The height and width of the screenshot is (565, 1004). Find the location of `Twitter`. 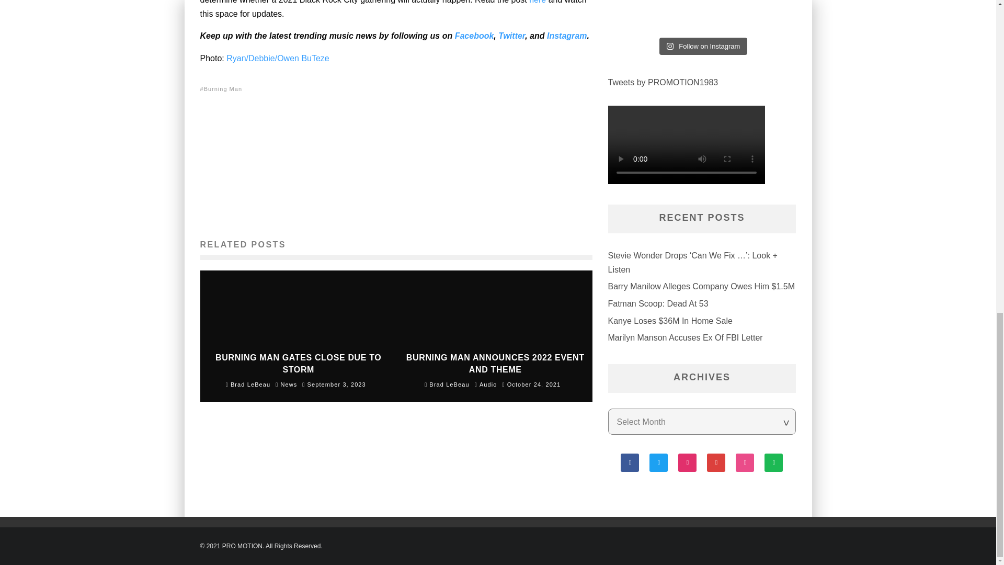

Twitter is located at coordinates (511, 36).